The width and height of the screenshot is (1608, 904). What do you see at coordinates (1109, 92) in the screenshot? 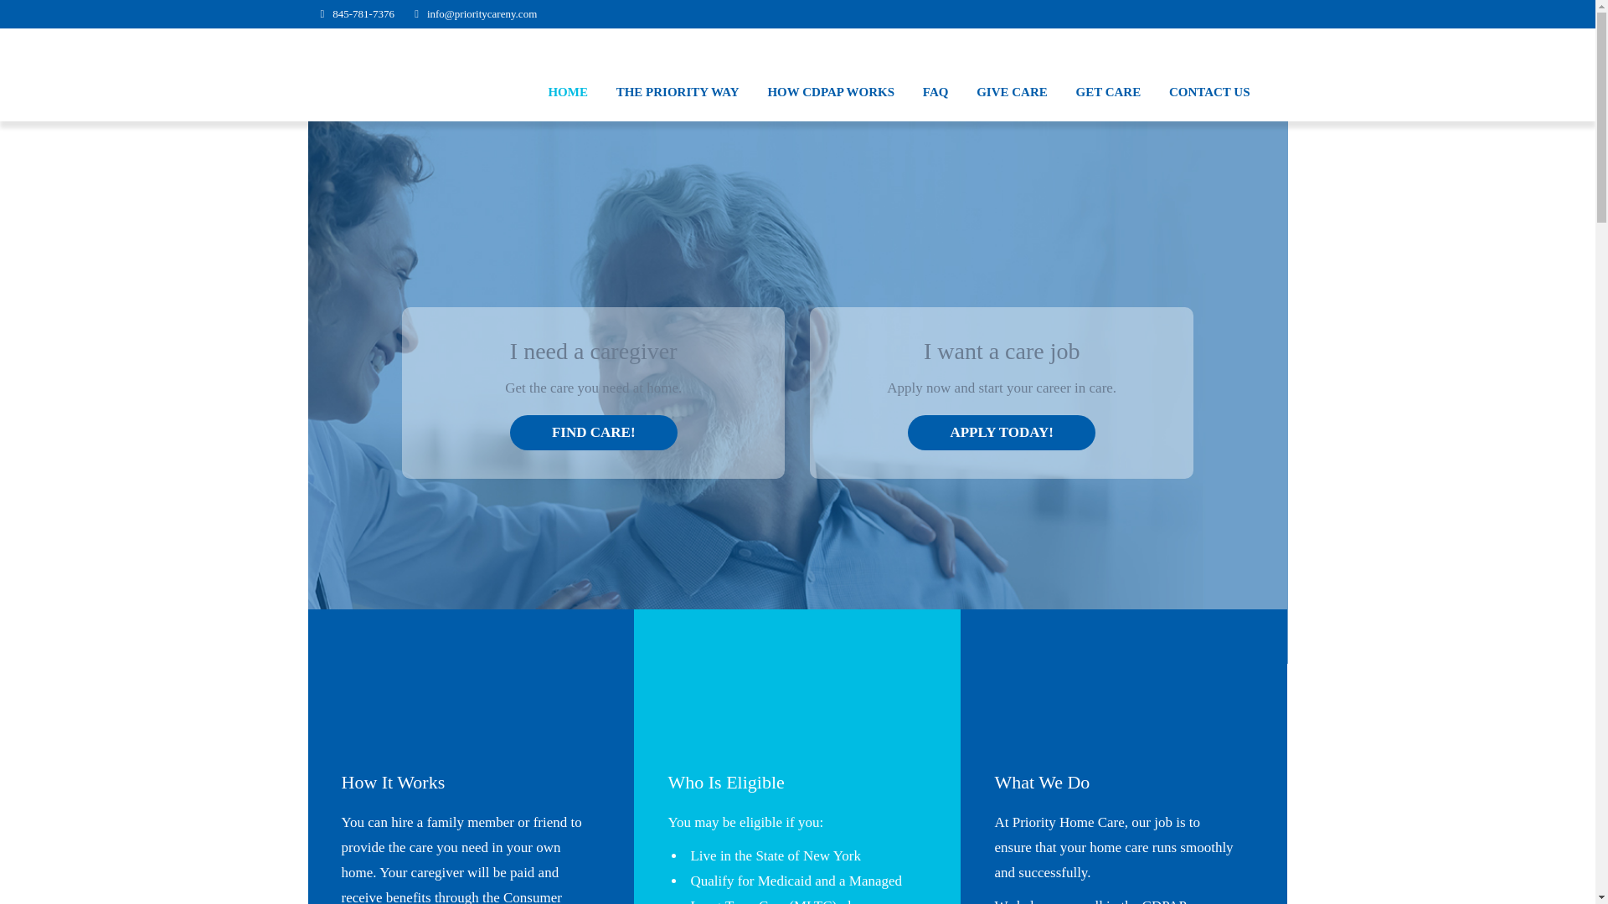
I see `GET CARE` at bounding box center [1109, 92].